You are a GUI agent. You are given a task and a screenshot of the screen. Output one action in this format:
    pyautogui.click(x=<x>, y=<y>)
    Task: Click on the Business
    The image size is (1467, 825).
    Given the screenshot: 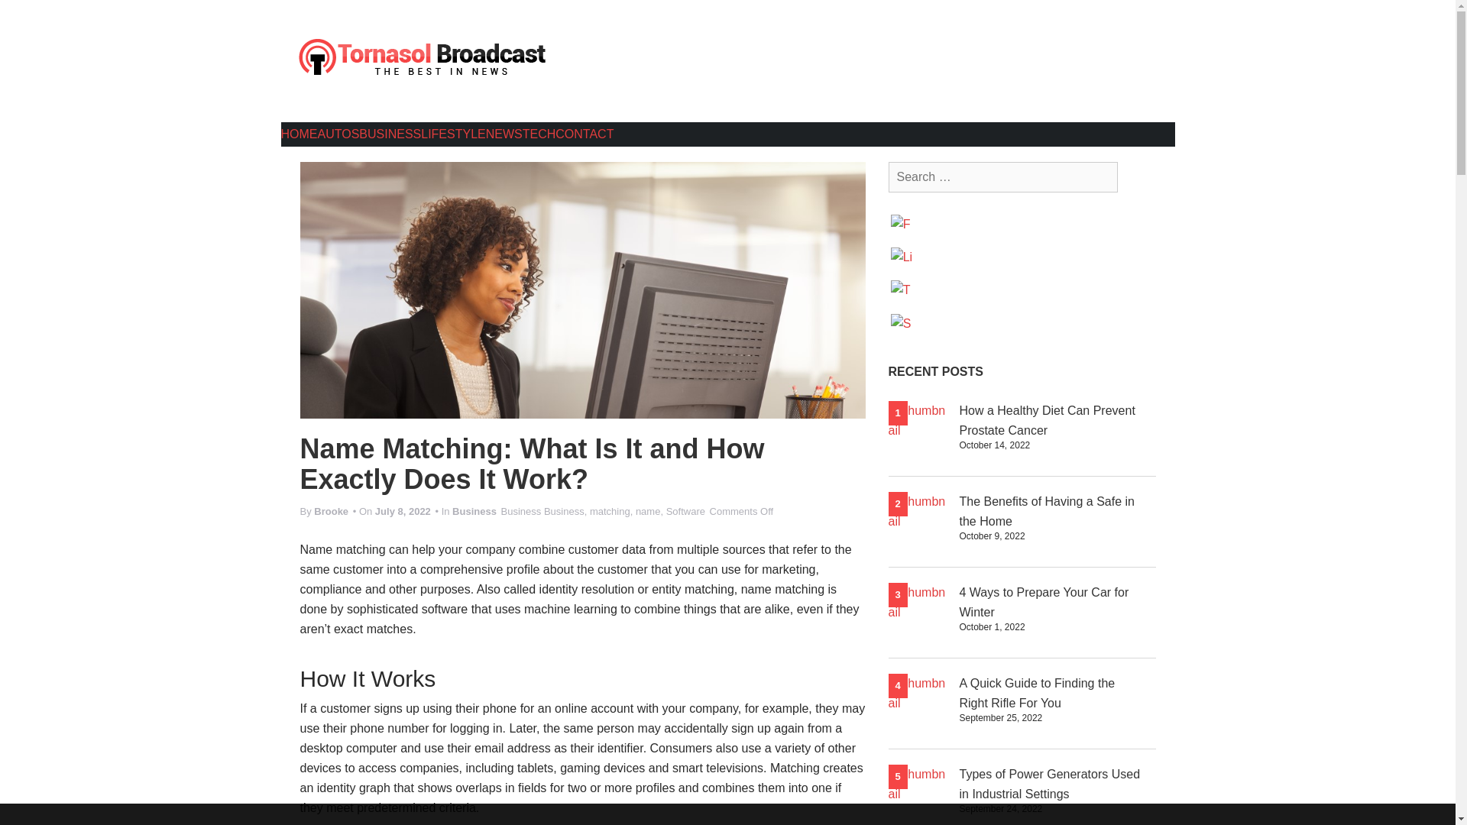 What is the action you would take?
    pyautogui.click(x=521, y=512)
    